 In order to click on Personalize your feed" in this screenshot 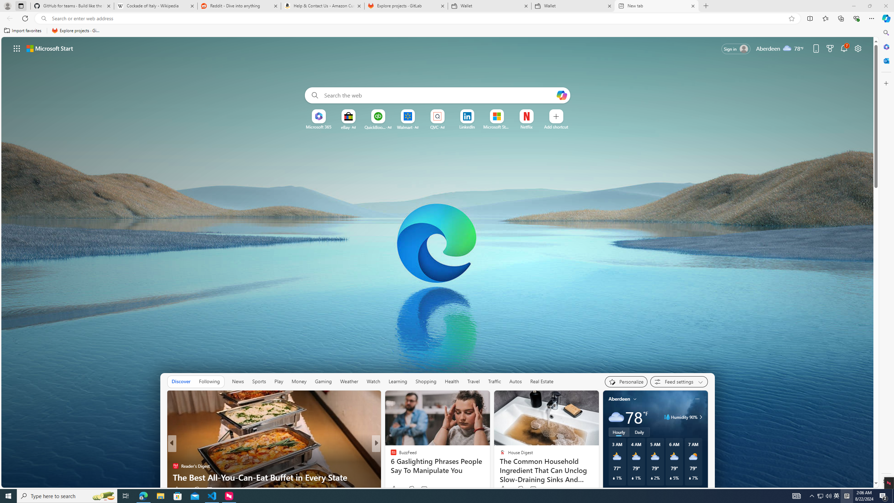, I will do `click(626, 381)`.